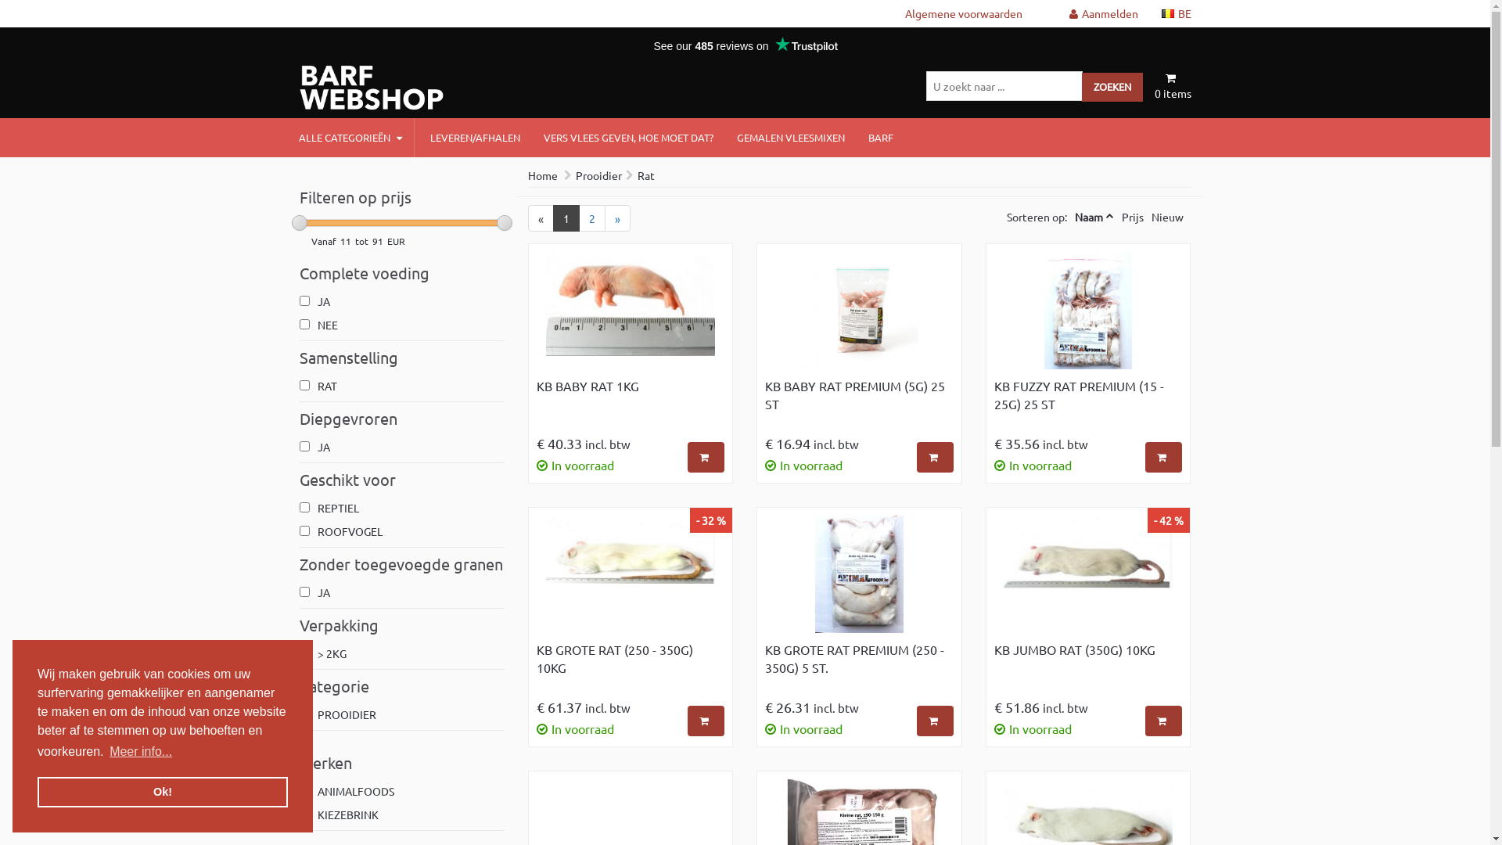  What do you see at coordinates (859, 401) in the screenshot?
I see `KB BABY RAT PREMIUM (5G) 25 ST` at bounding box center [859, 401].